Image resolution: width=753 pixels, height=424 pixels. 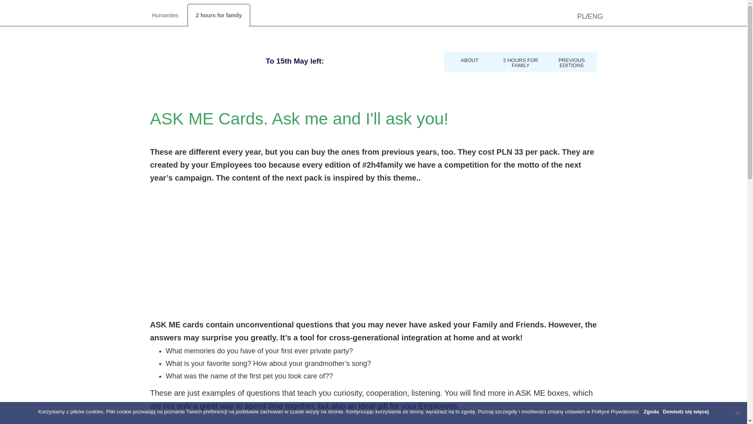 I want to click on 2 HOURS FOR FAMILY, so click(x=520, y=61).